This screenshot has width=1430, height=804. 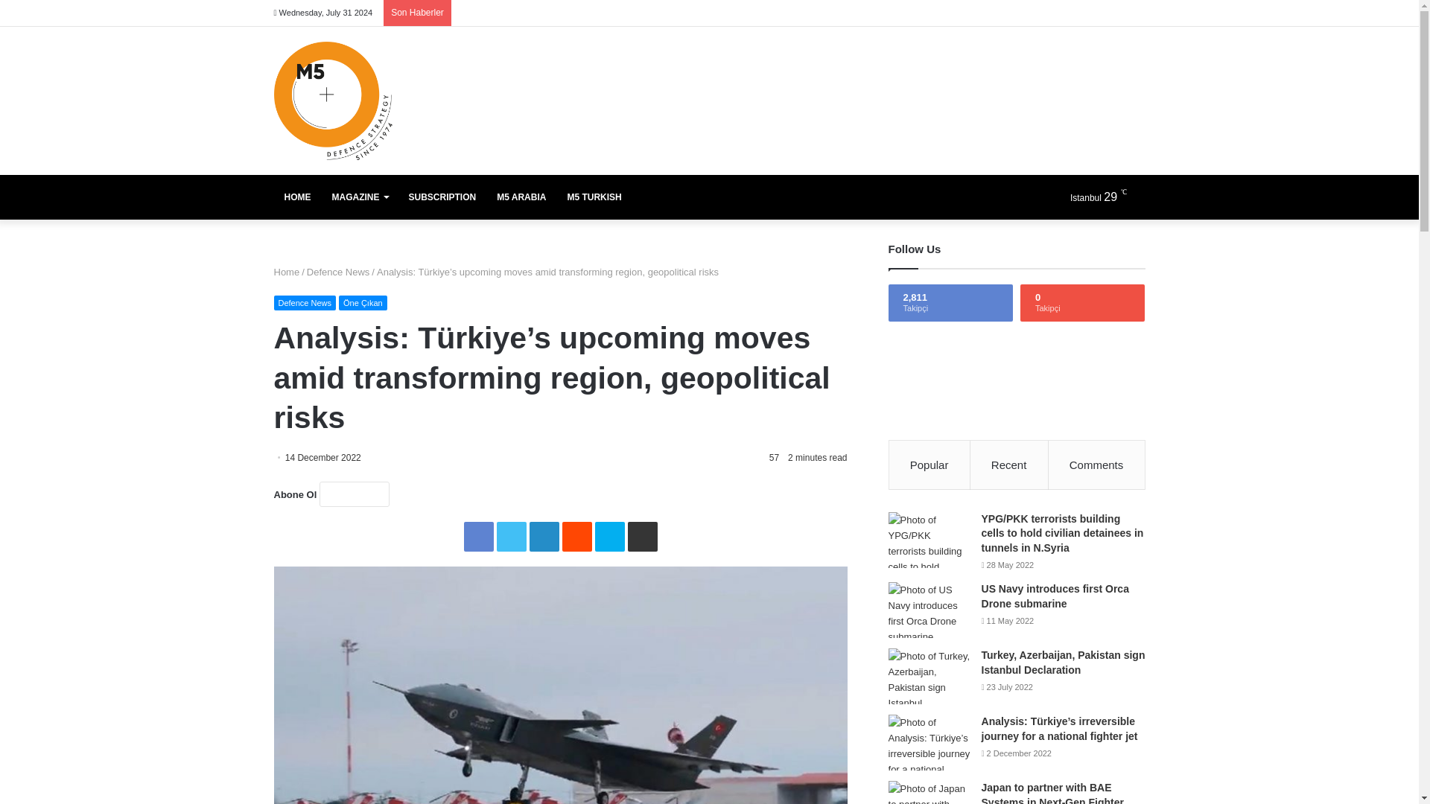 What do you see at coordinates (521, 197) in the screenshot?
I see `M5 ARABIA` at bounding box center [521, 197].